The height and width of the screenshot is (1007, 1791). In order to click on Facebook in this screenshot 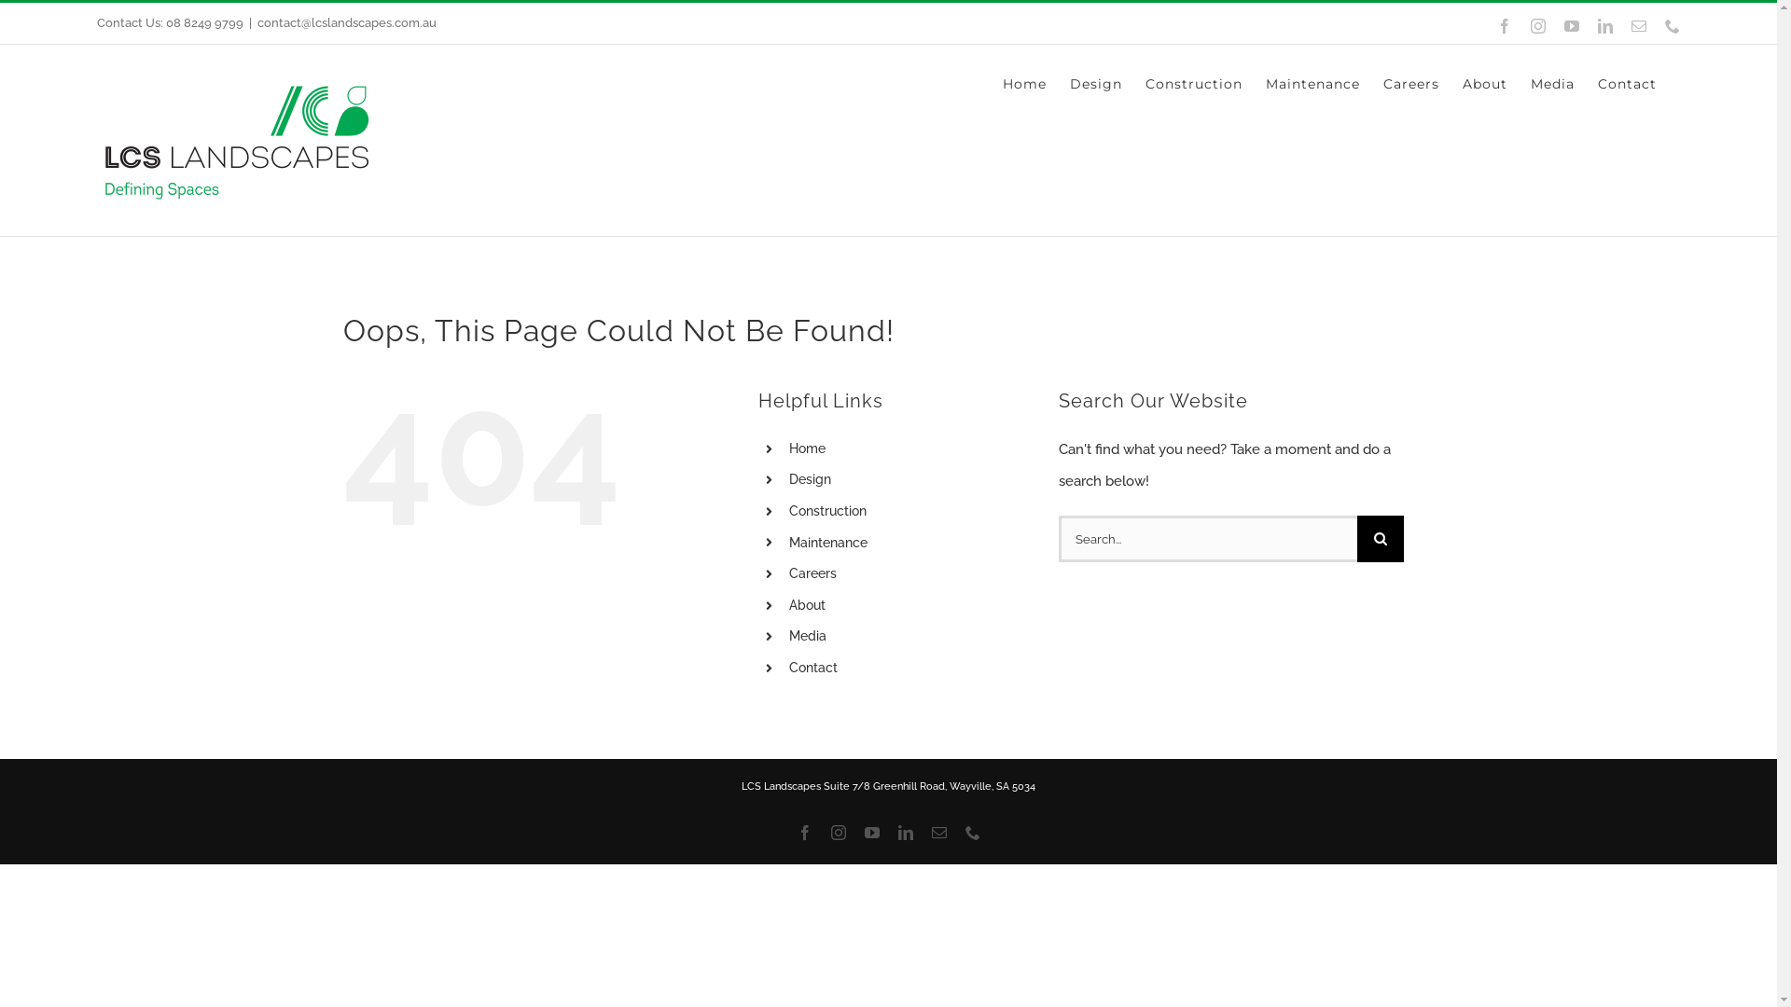, I will do `click(804, 832)`.